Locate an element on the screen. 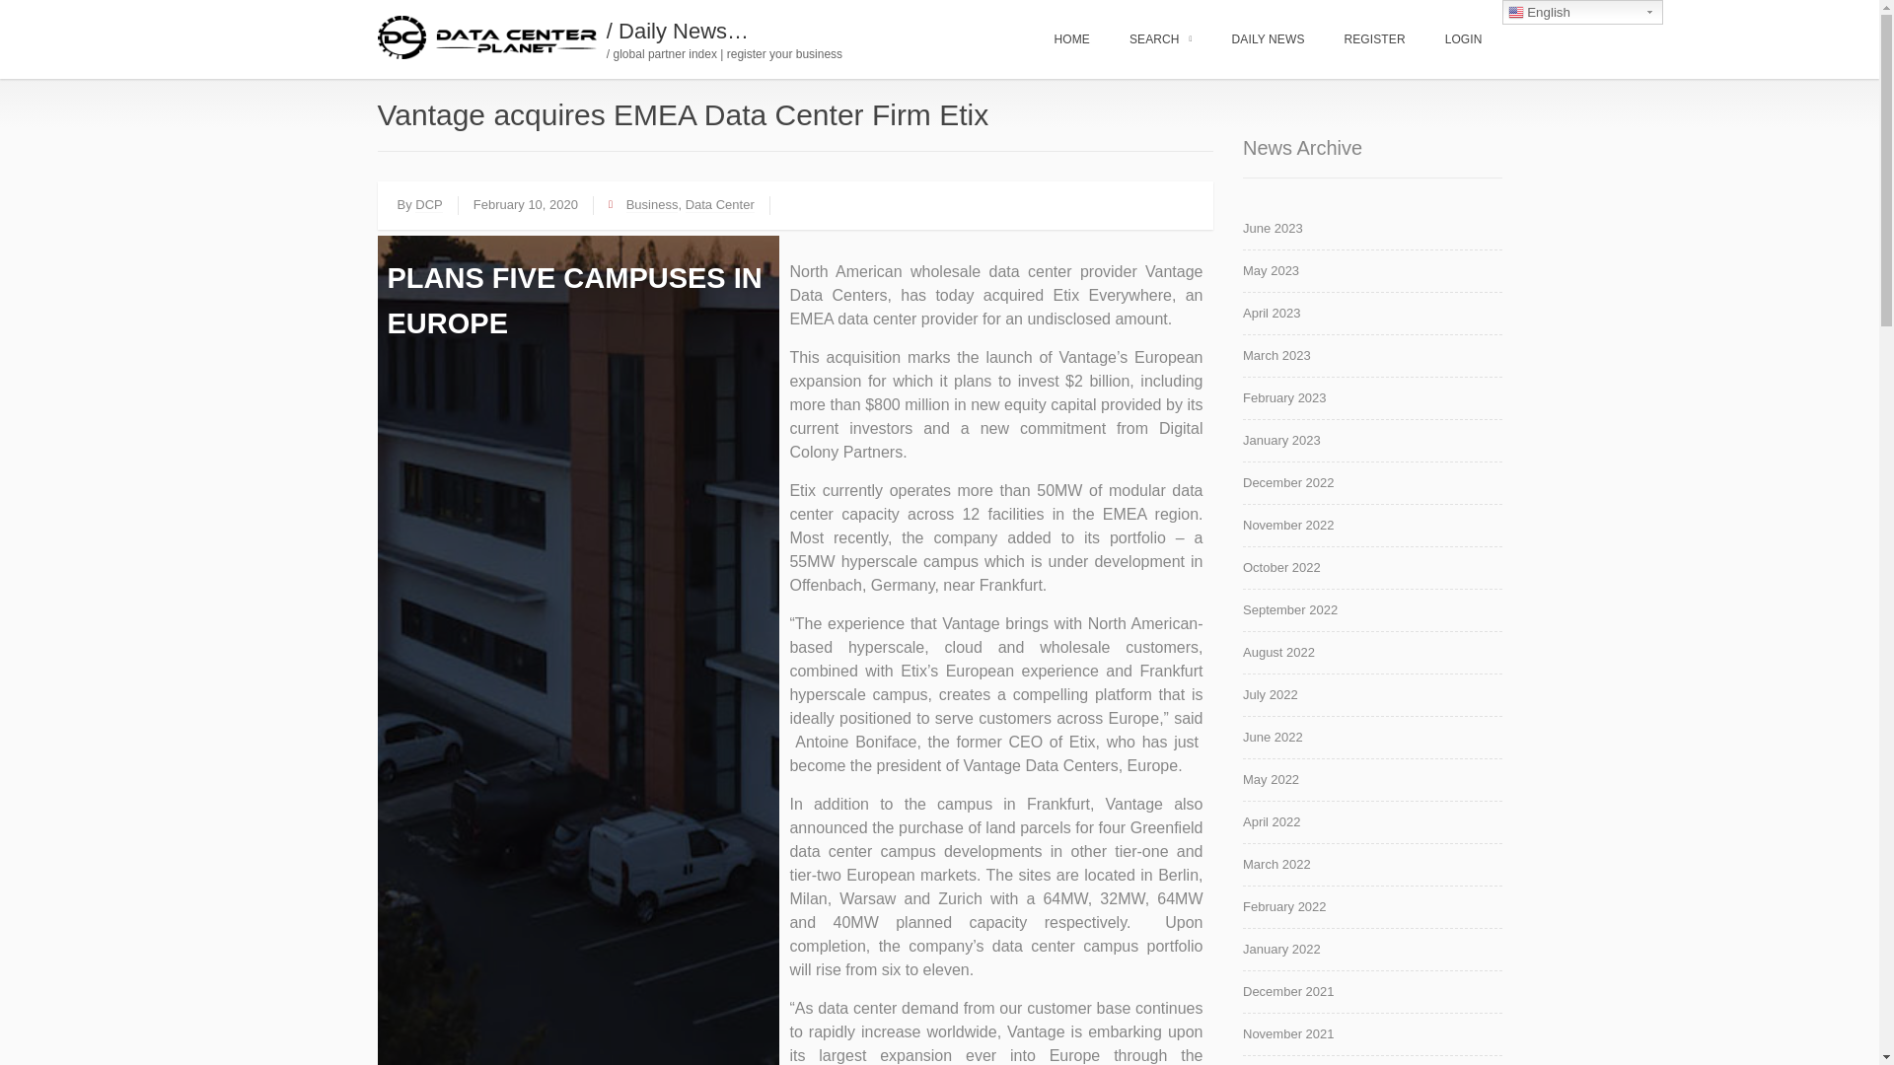 Image resolution: width=1894 pixels, height=1065 pixels. DAILY NEWS is located at coordinates (1268, 39).